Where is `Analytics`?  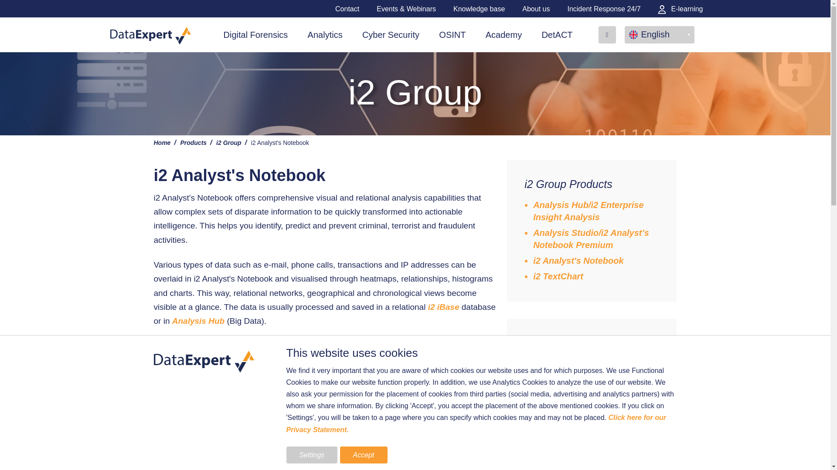 Analytics is located at coordinates (325, 34).